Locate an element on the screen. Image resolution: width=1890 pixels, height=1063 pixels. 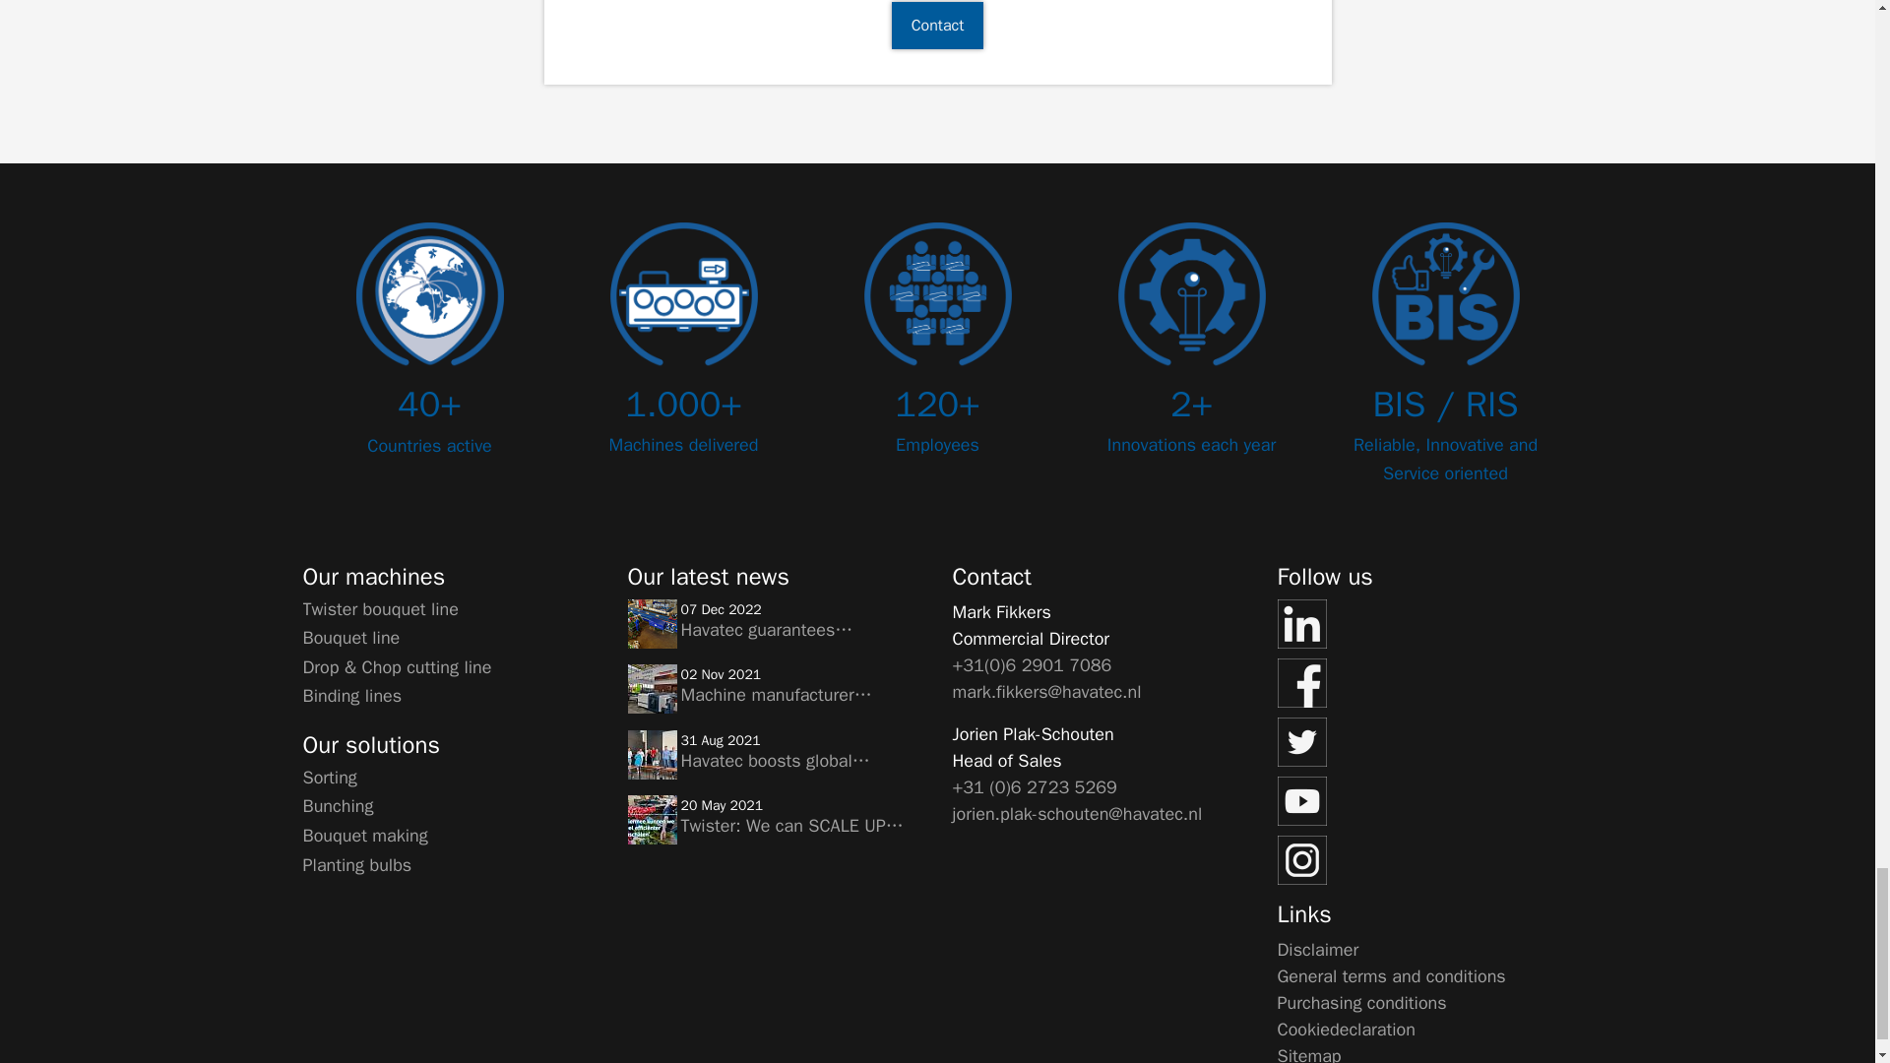
Havatec op Linkedin is located at coordinates (1424, 624).